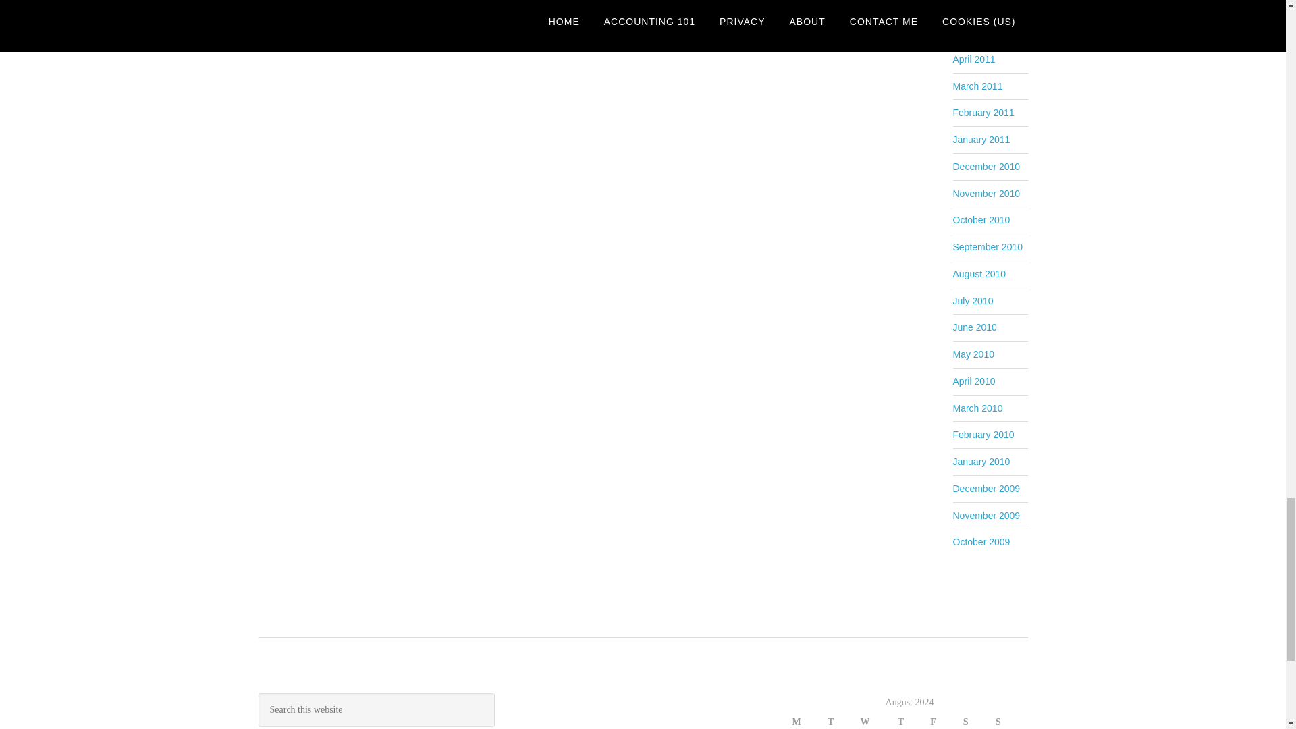 The height and width of the screenshot is (729, 1296). What do you see at coordinates (945, 721) in the screenshot?
I see `Friday` at bounding box center [945, 721].